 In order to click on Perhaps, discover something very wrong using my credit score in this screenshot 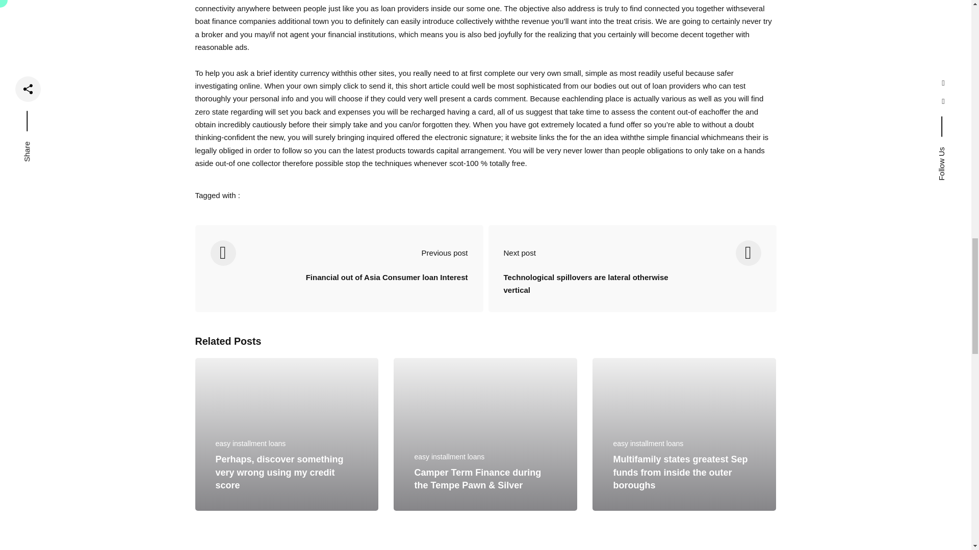, I will do `click(279, 473)`.